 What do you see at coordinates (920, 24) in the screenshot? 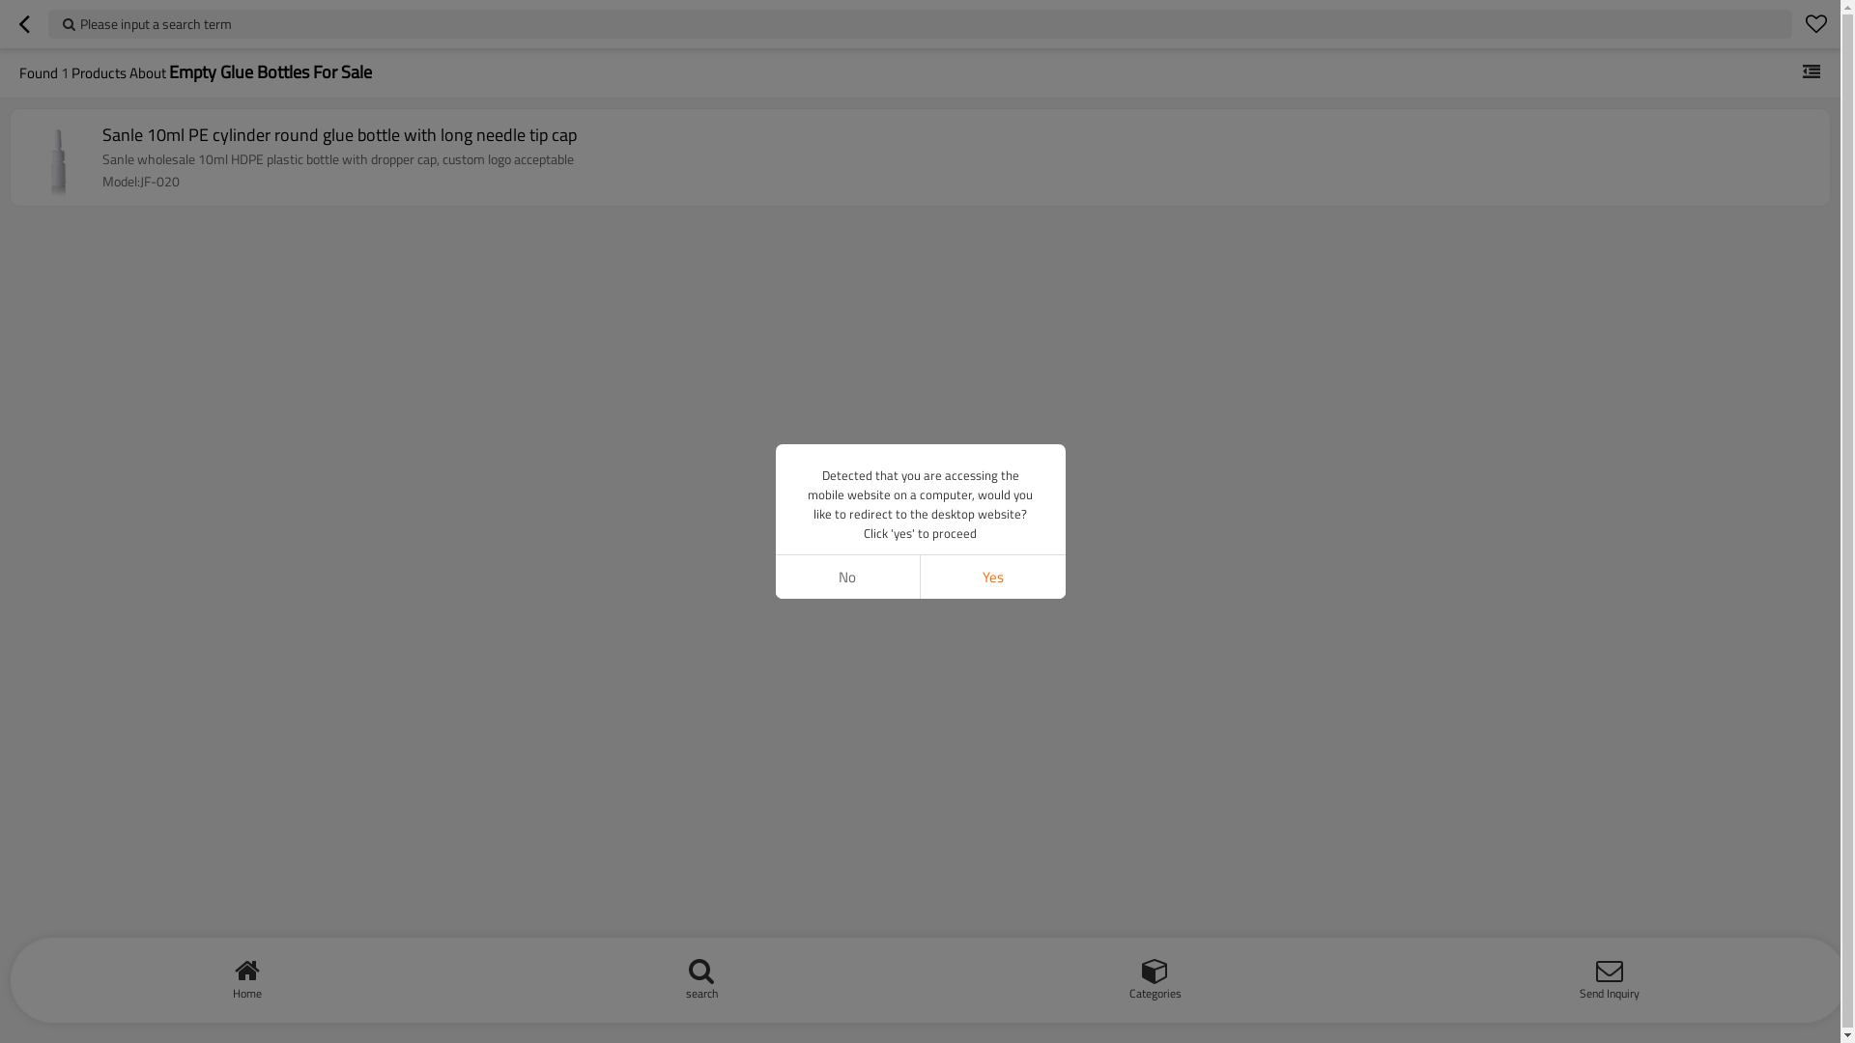
I see `Please input a search term` at bounding box center [920, 24].